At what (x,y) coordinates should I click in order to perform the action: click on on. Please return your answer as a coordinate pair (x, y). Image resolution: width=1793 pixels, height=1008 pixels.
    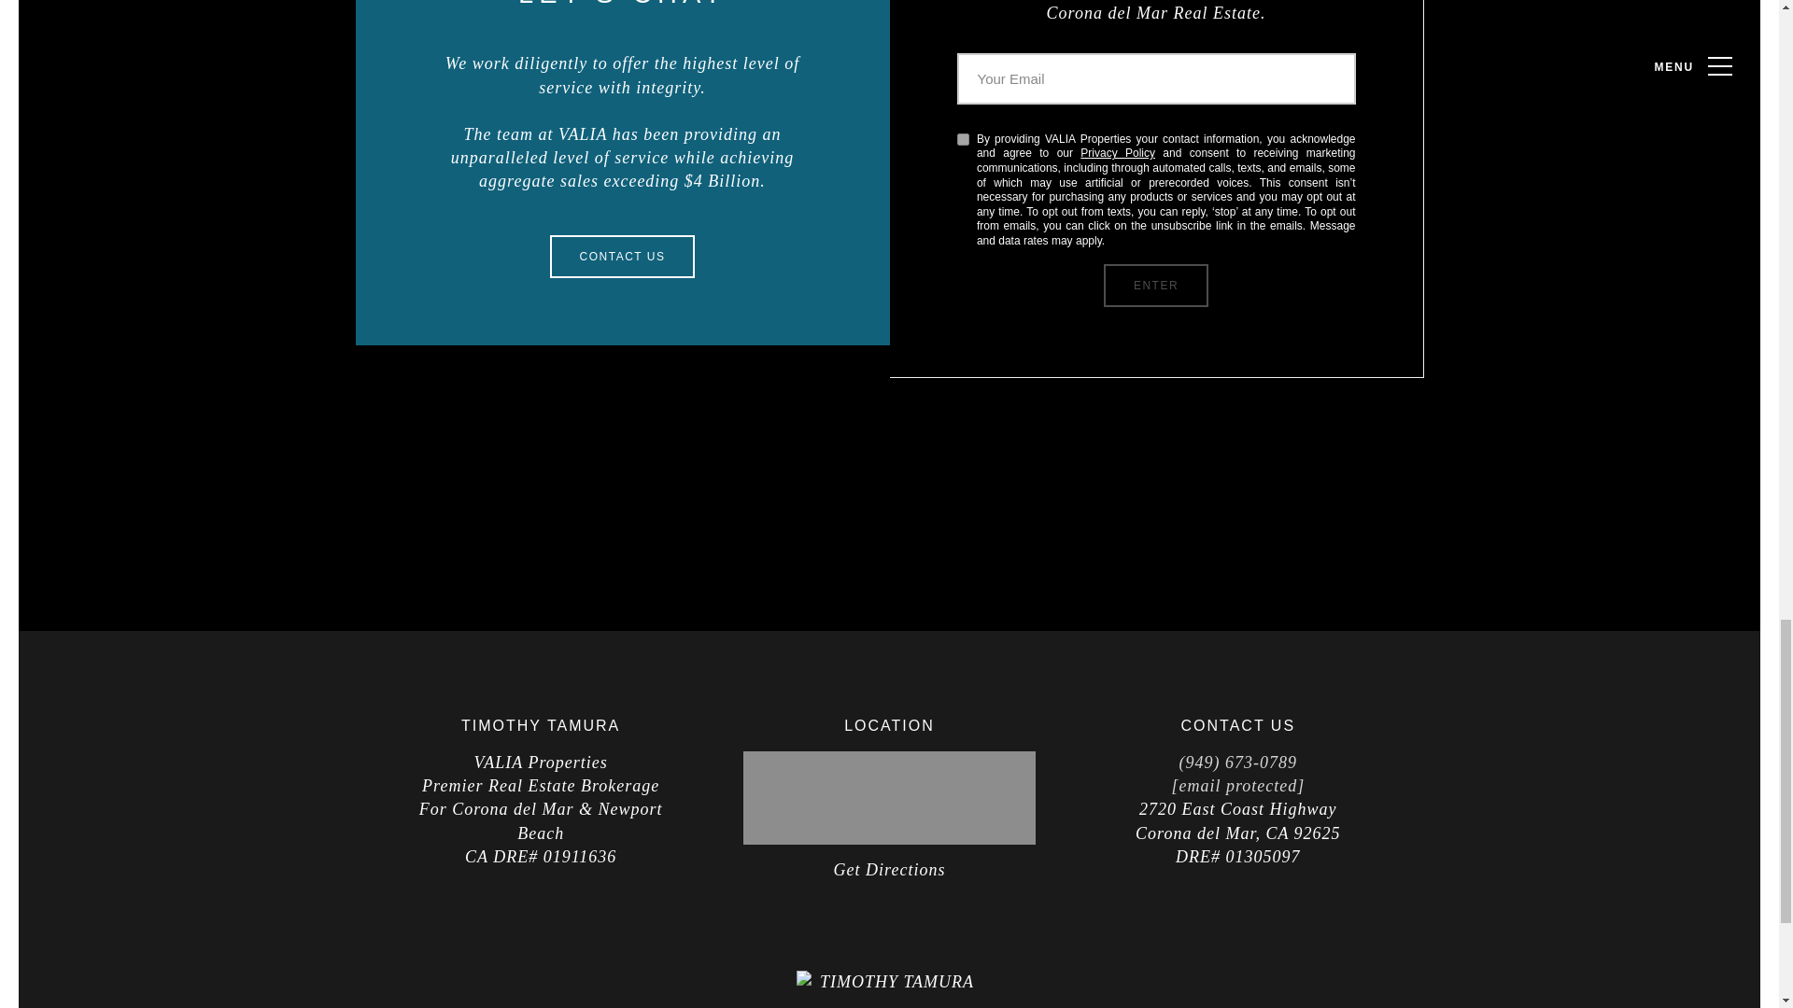
    Looking at the image, I should click on (962, 138).